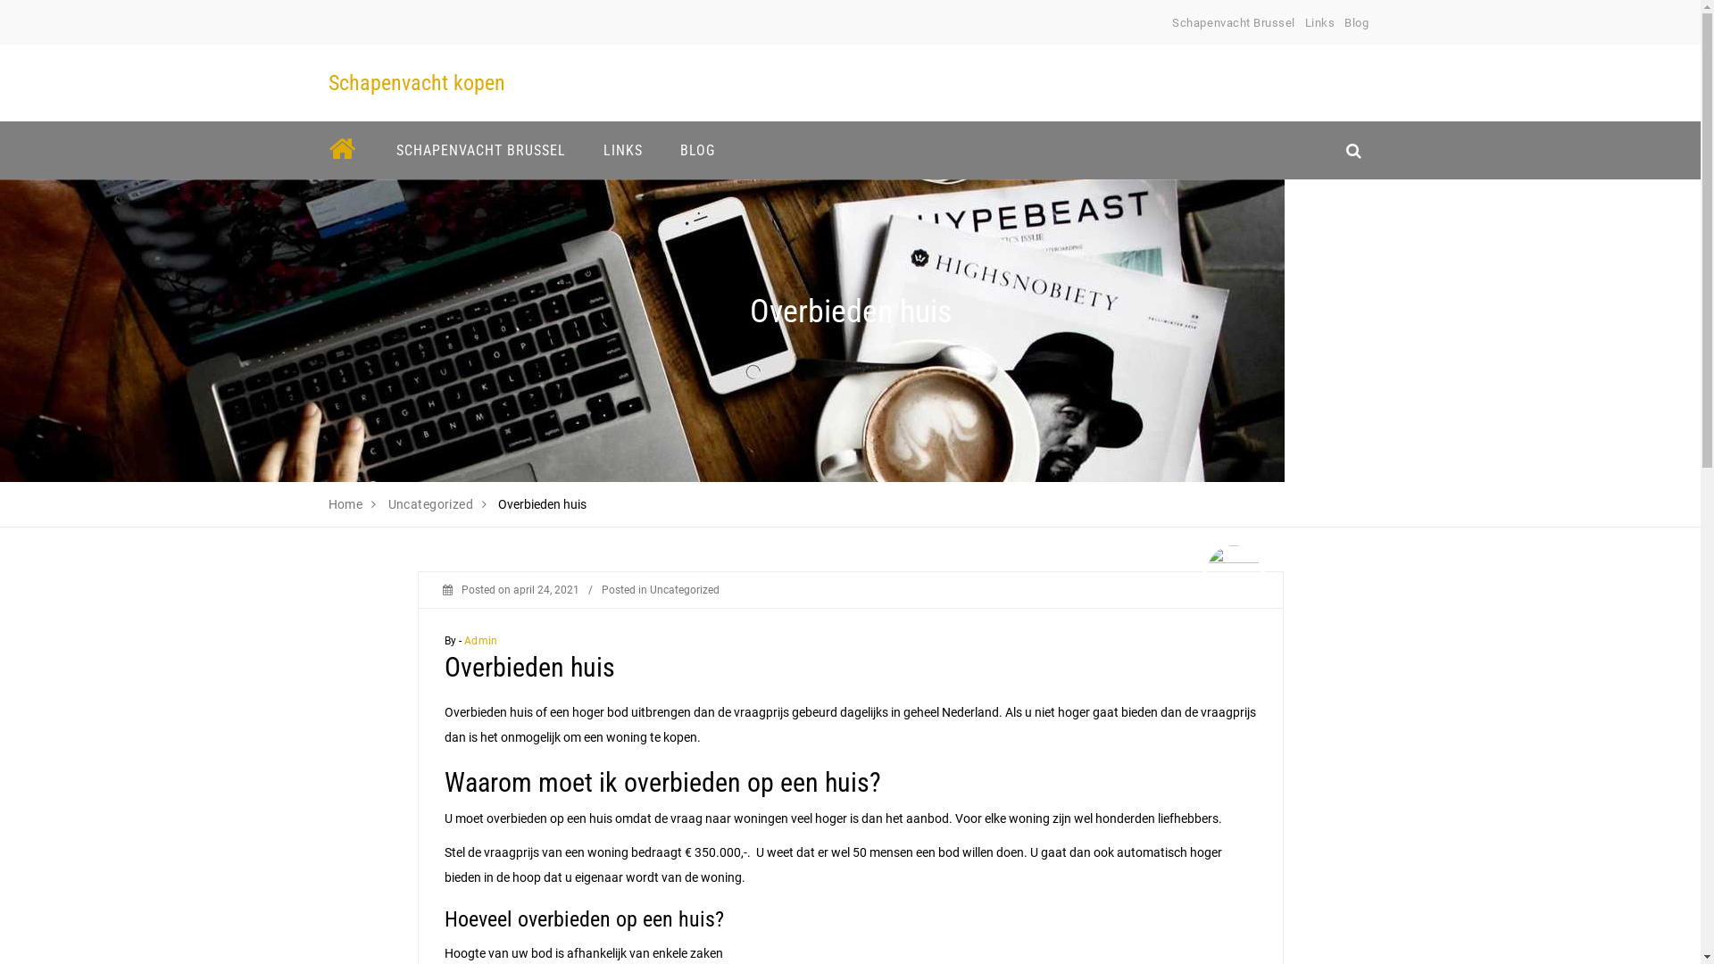 This screenshot has width=1714, height=964. What do you see at coordinates (622, 150) in the screenshot?
I see `LINKS` at bounding box center [622, 150].